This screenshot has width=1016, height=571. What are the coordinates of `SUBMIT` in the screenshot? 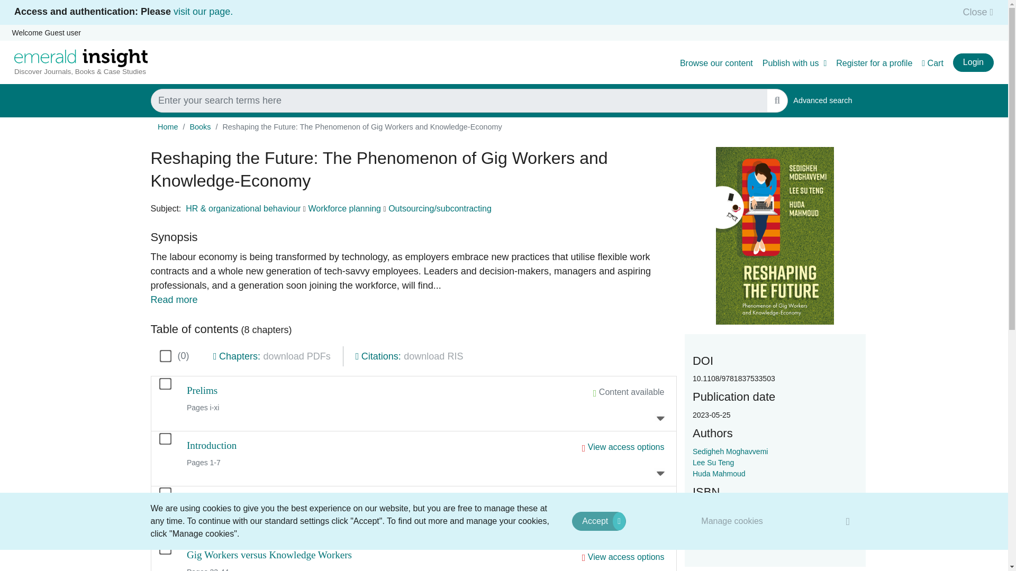 It's located at (777, 100).